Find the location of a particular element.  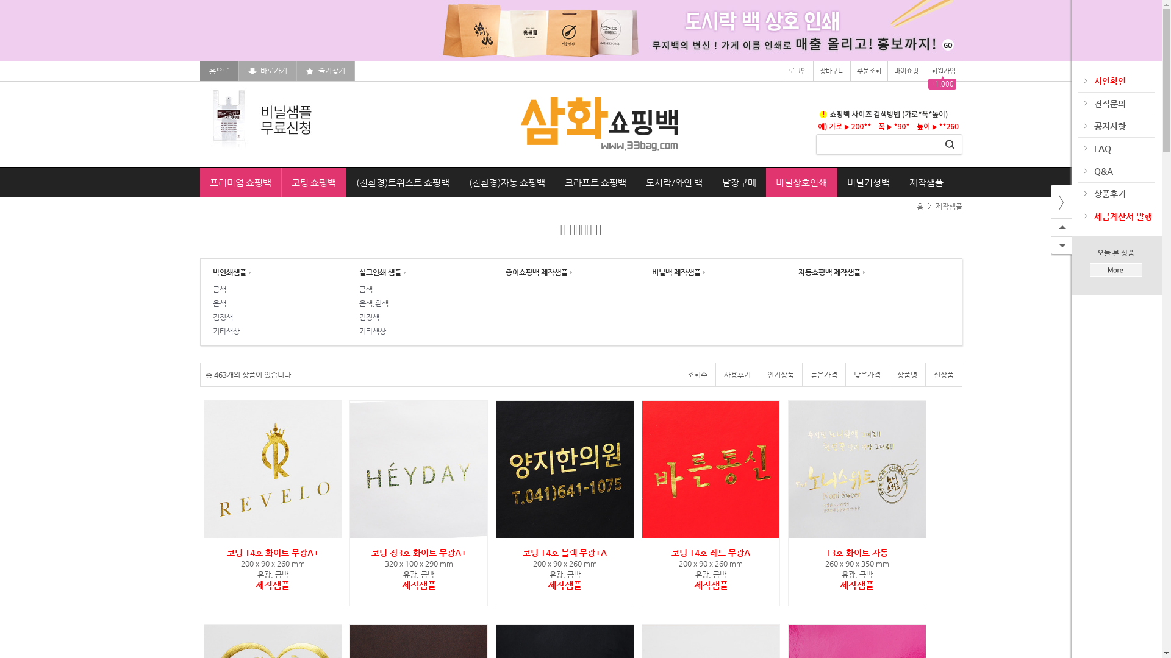

close is located at coordinates (1061, 202).